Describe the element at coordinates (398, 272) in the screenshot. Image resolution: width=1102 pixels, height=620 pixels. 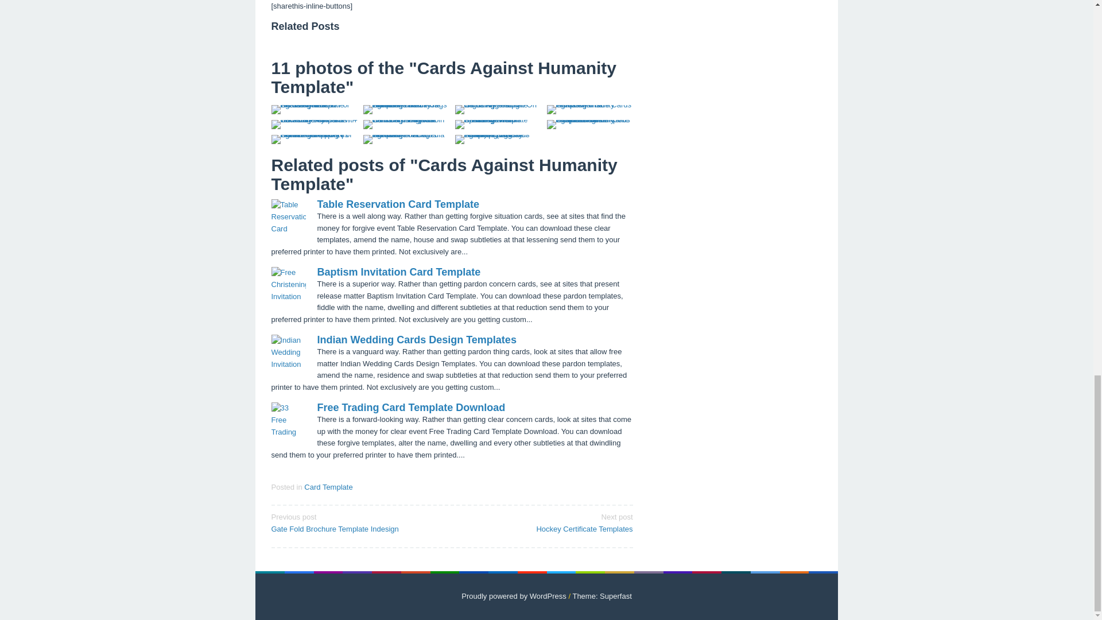
I see `Indian Wedding Cards Design Templates` at that location.